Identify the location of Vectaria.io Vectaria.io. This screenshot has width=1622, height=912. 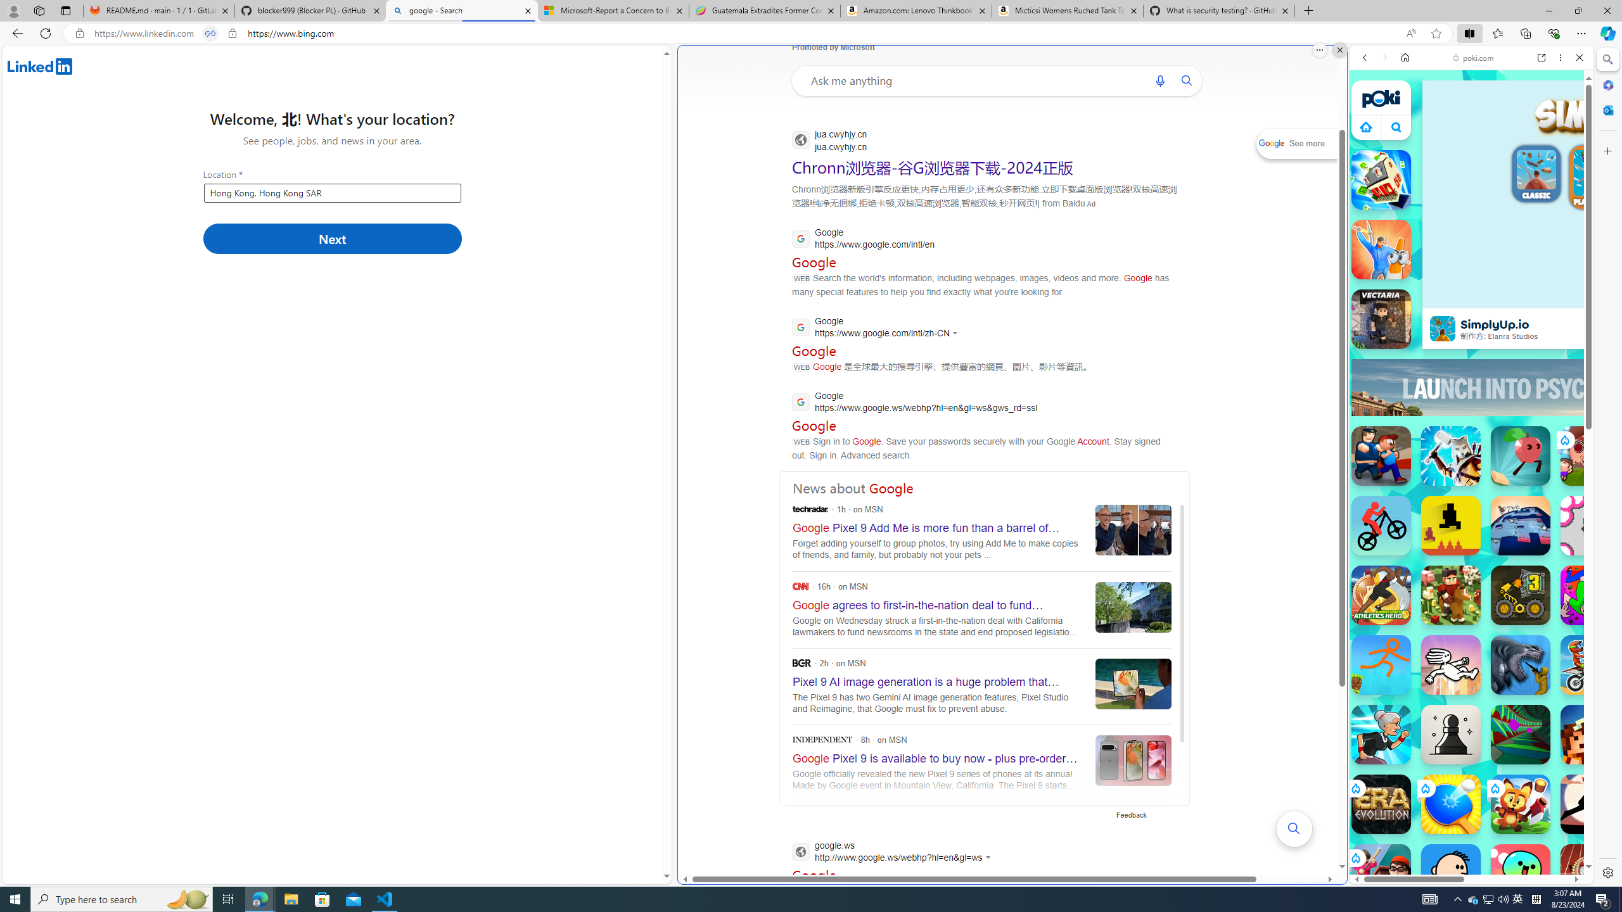
(1381, 319).